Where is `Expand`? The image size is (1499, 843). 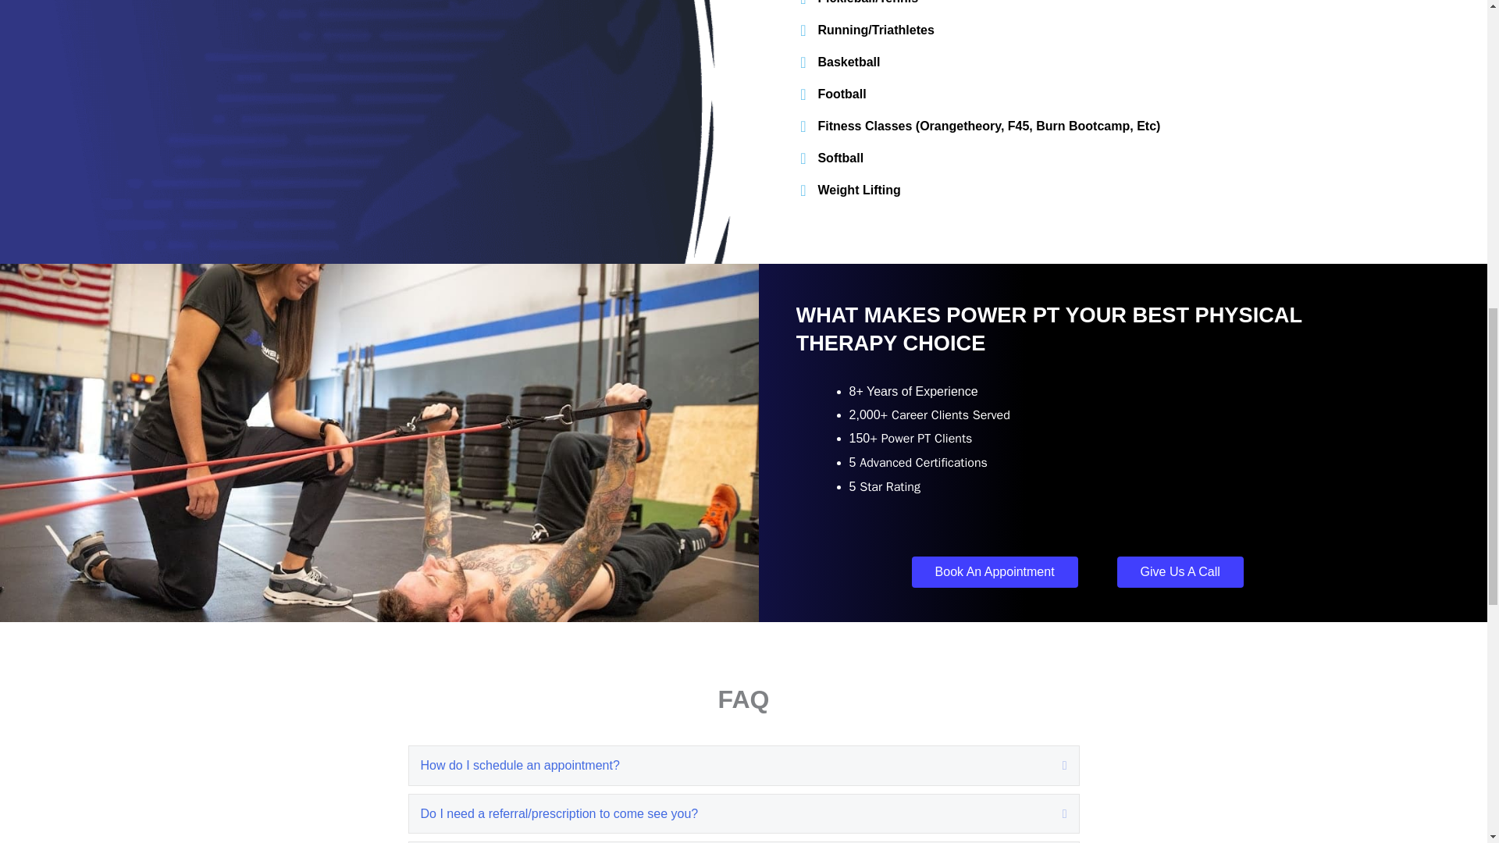 Expand is located at coordinates (1052, 765).